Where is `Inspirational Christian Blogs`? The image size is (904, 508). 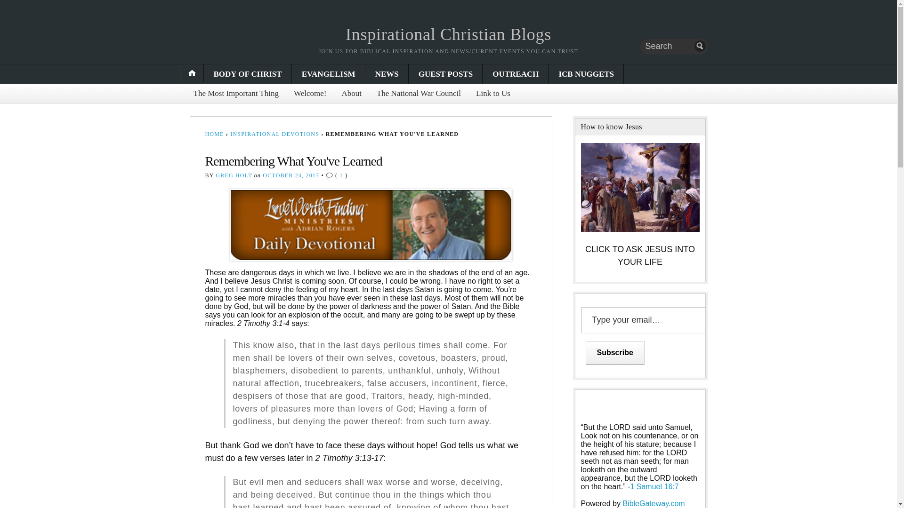 Inspirational Christian Blogs is located at coordinates (448, 34).